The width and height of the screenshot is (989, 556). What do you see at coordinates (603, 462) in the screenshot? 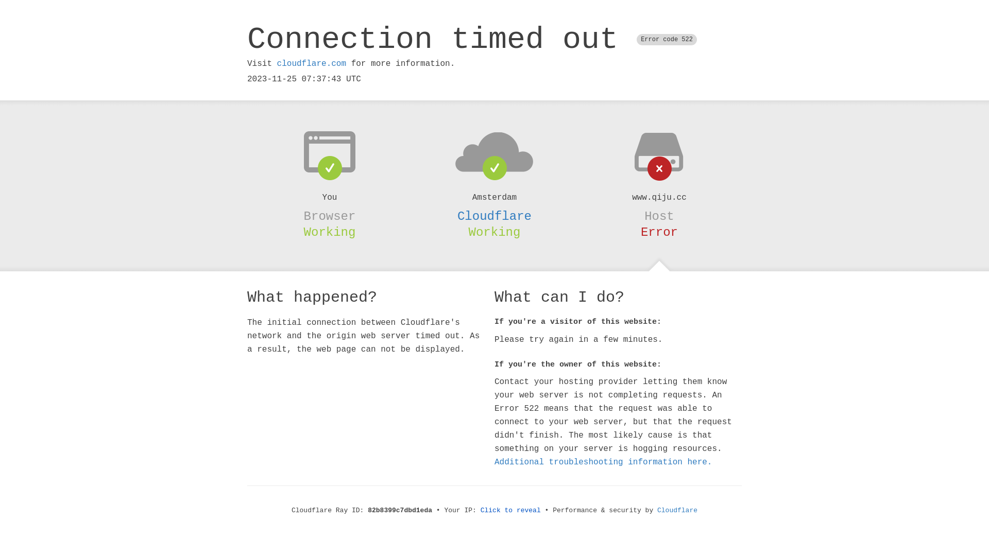
I see `Additional troubleshooting information here.` at bounding box center [603, 462].